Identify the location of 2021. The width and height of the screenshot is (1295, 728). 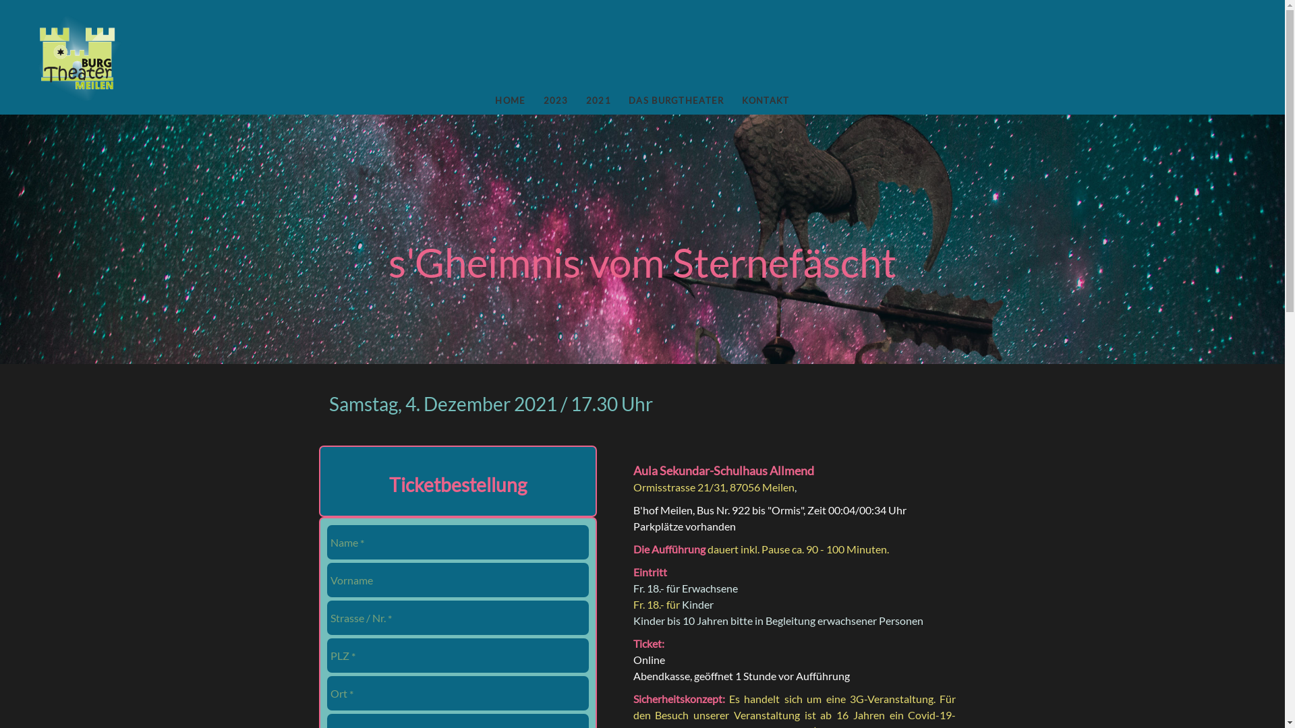
(599, 101).